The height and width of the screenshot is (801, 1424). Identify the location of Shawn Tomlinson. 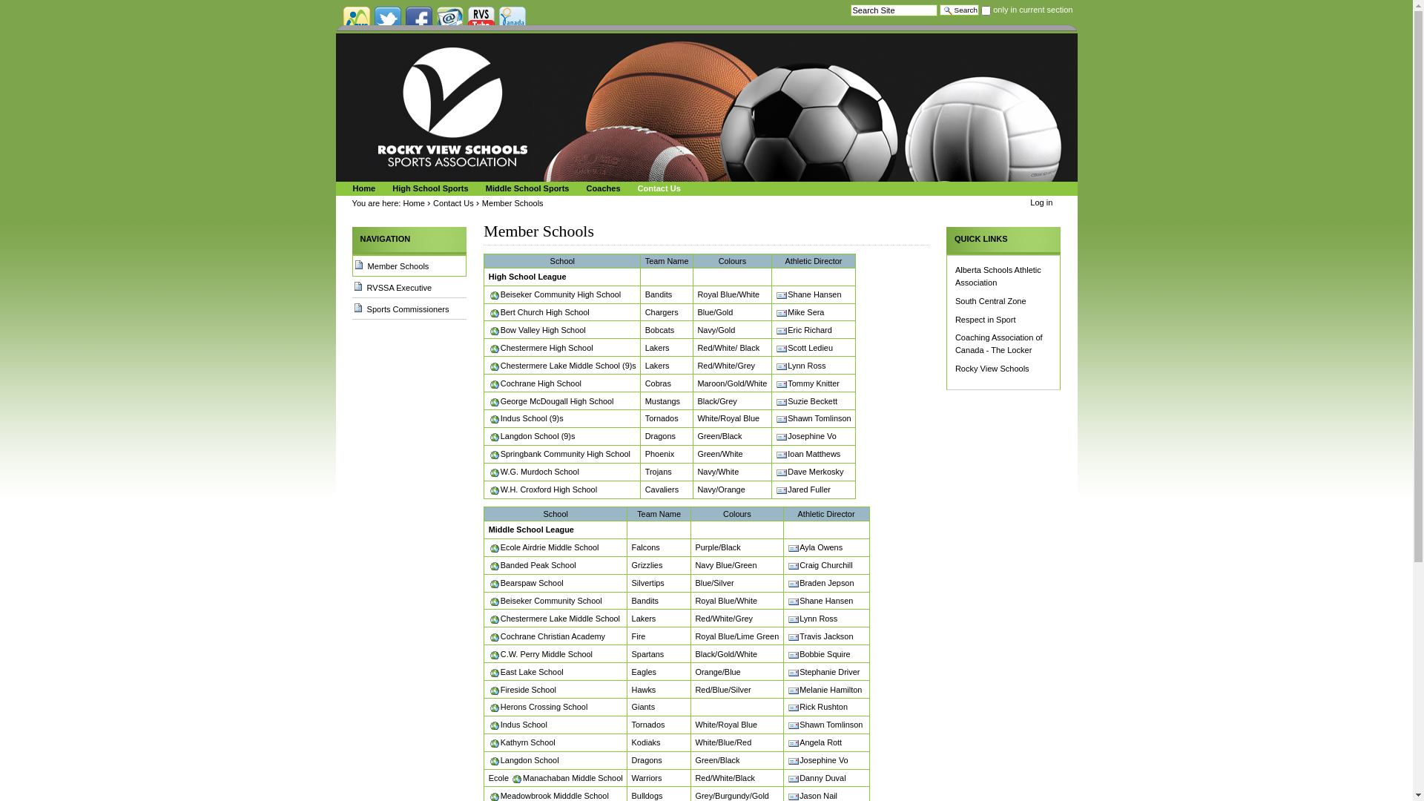
(825, 725).